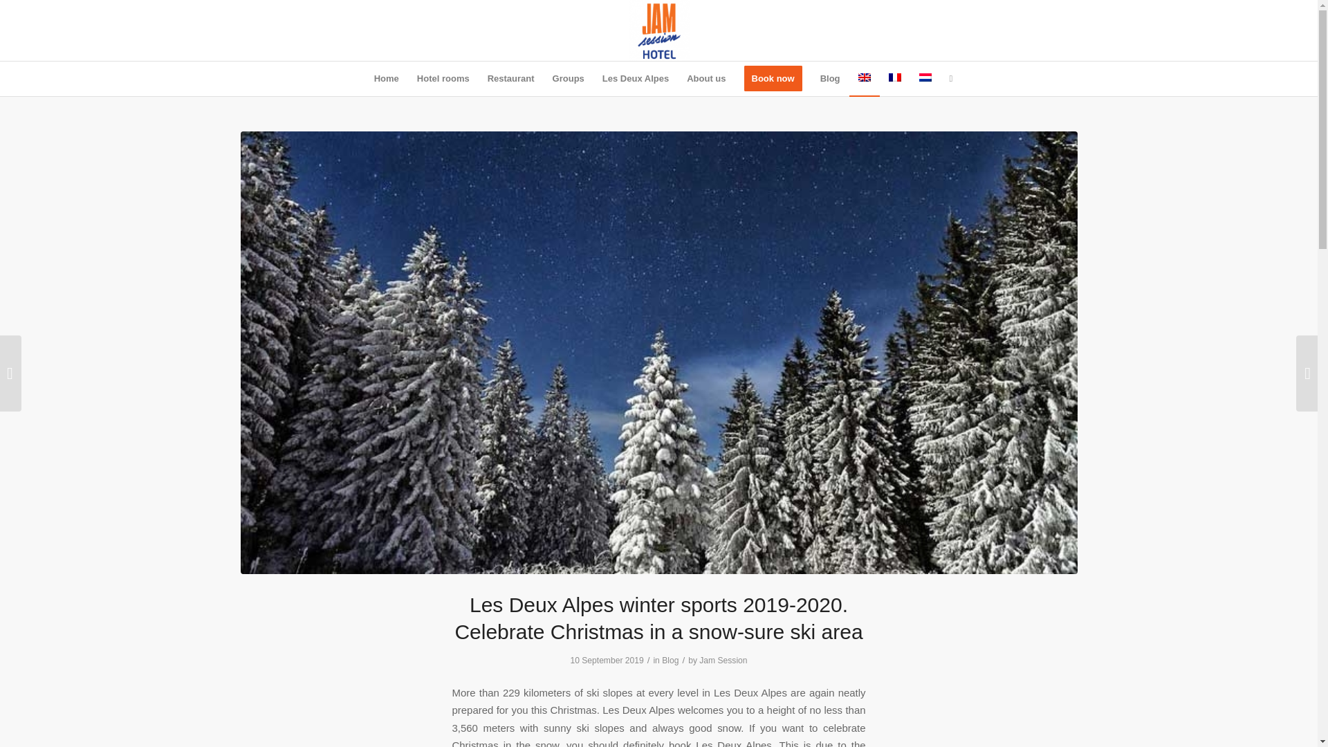 The width and height of the screenshot is (1328, 747). What do you see at coordinates (830, 79) in the screenshot?
I see `Blog` at bounding box center [830, 79].